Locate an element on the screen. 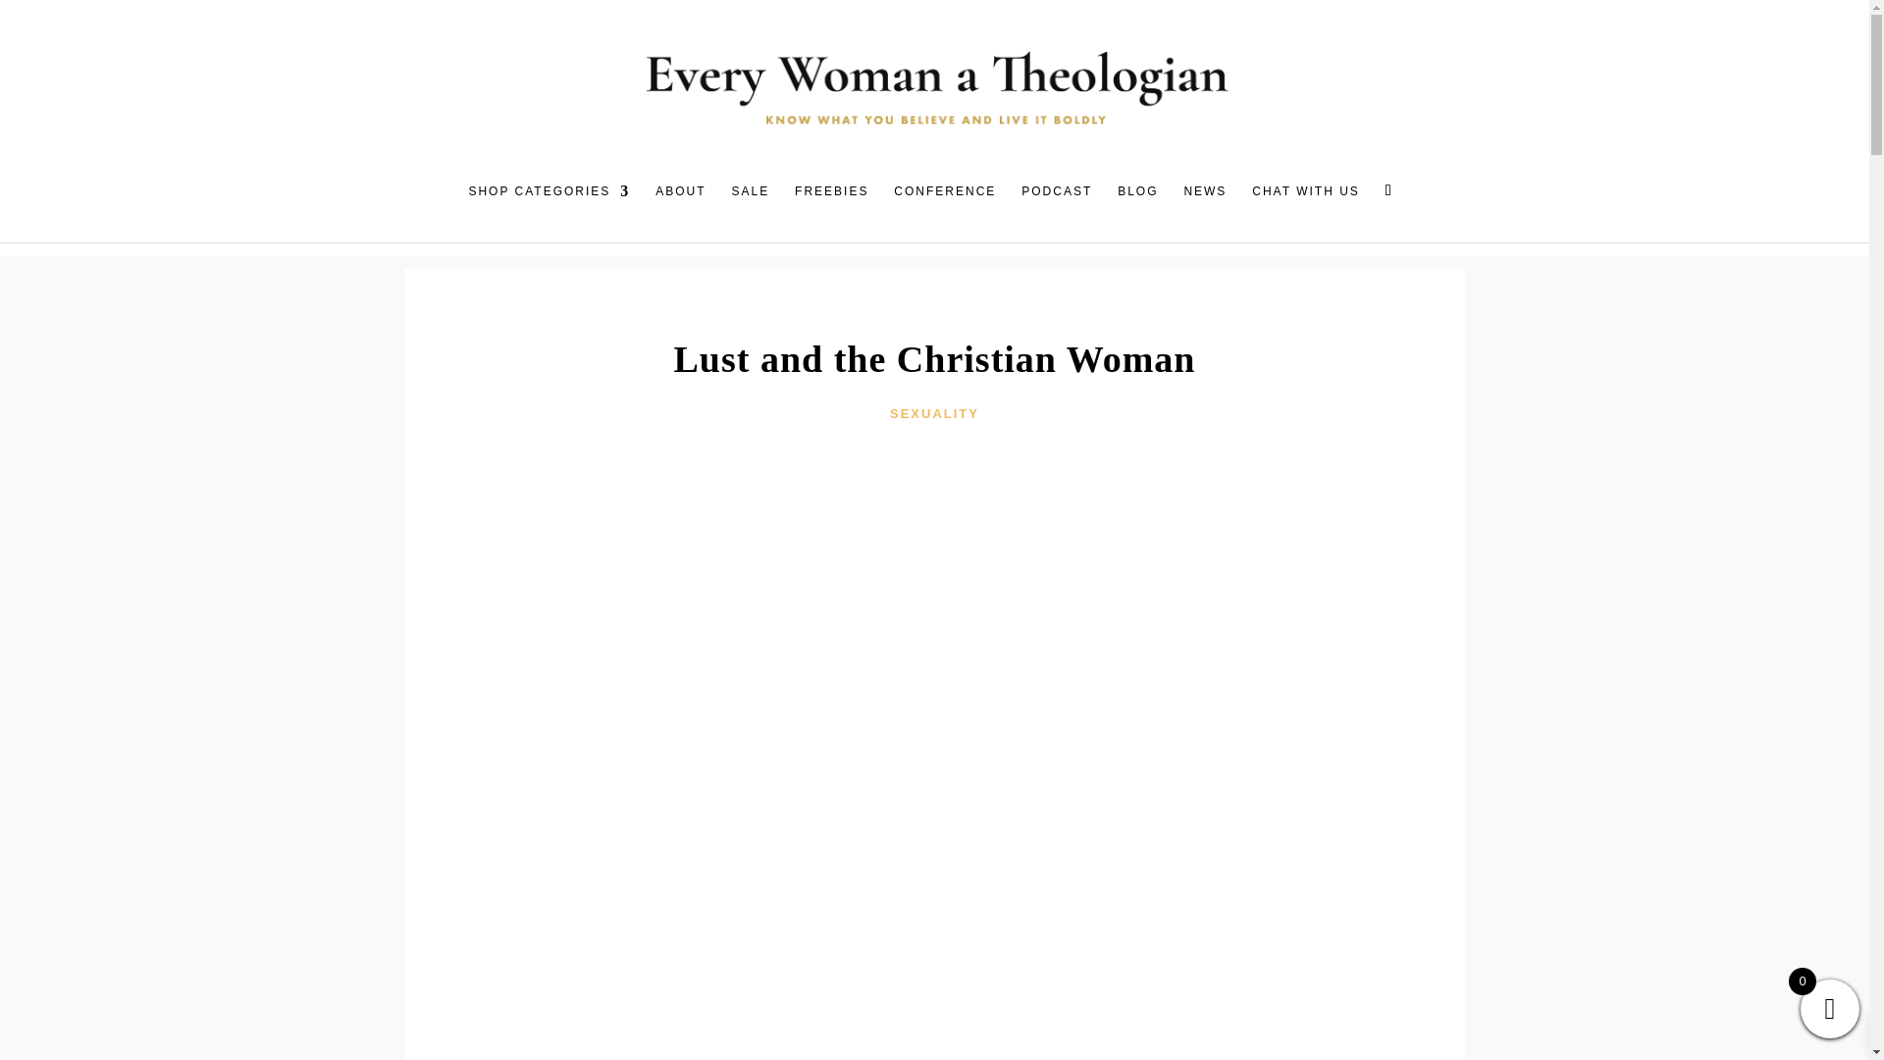 Image resolution: width=1884 pixels, height=1060 pixels. ABOUT is located at coordinates (680, 202).